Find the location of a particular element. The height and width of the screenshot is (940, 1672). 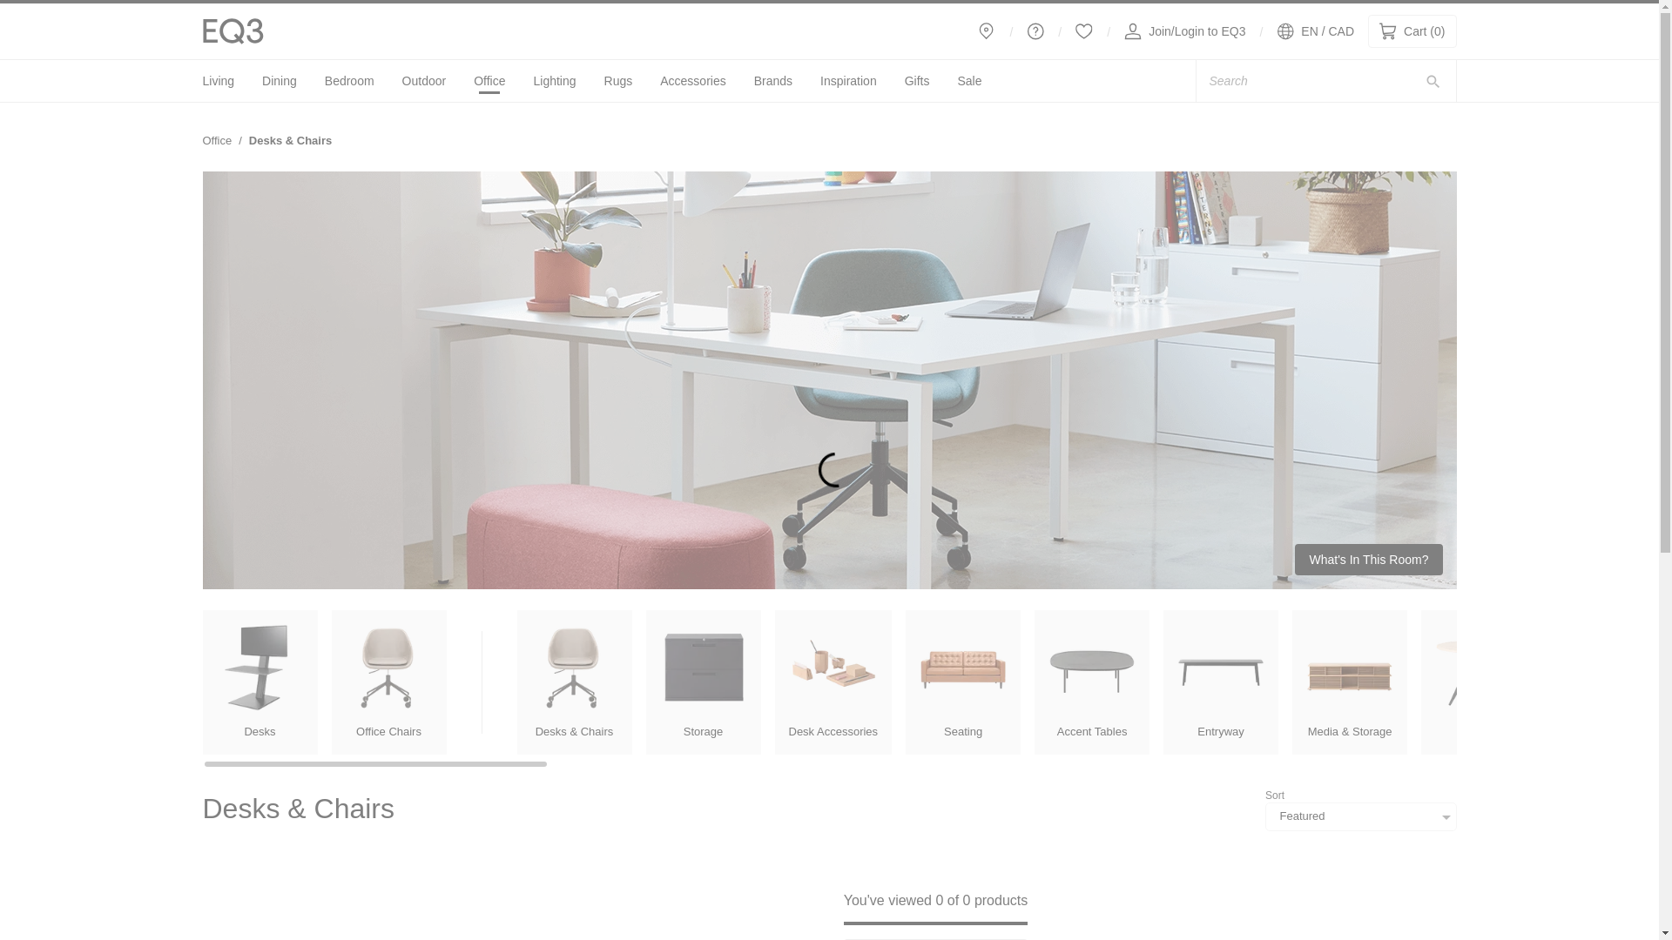

Rugs is located at coordinates (618, 82).